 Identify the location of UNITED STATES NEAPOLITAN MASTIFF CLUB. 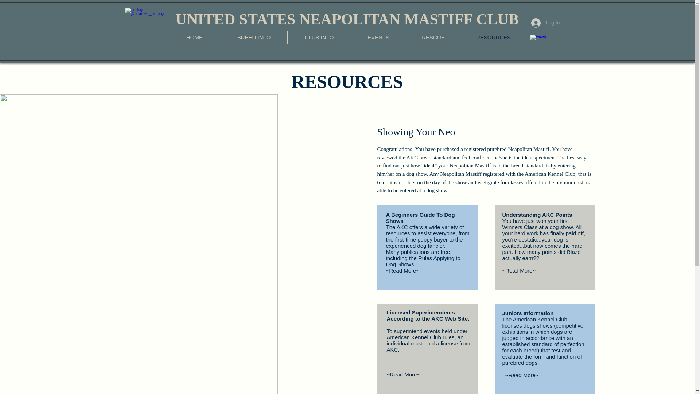
(347, 19).